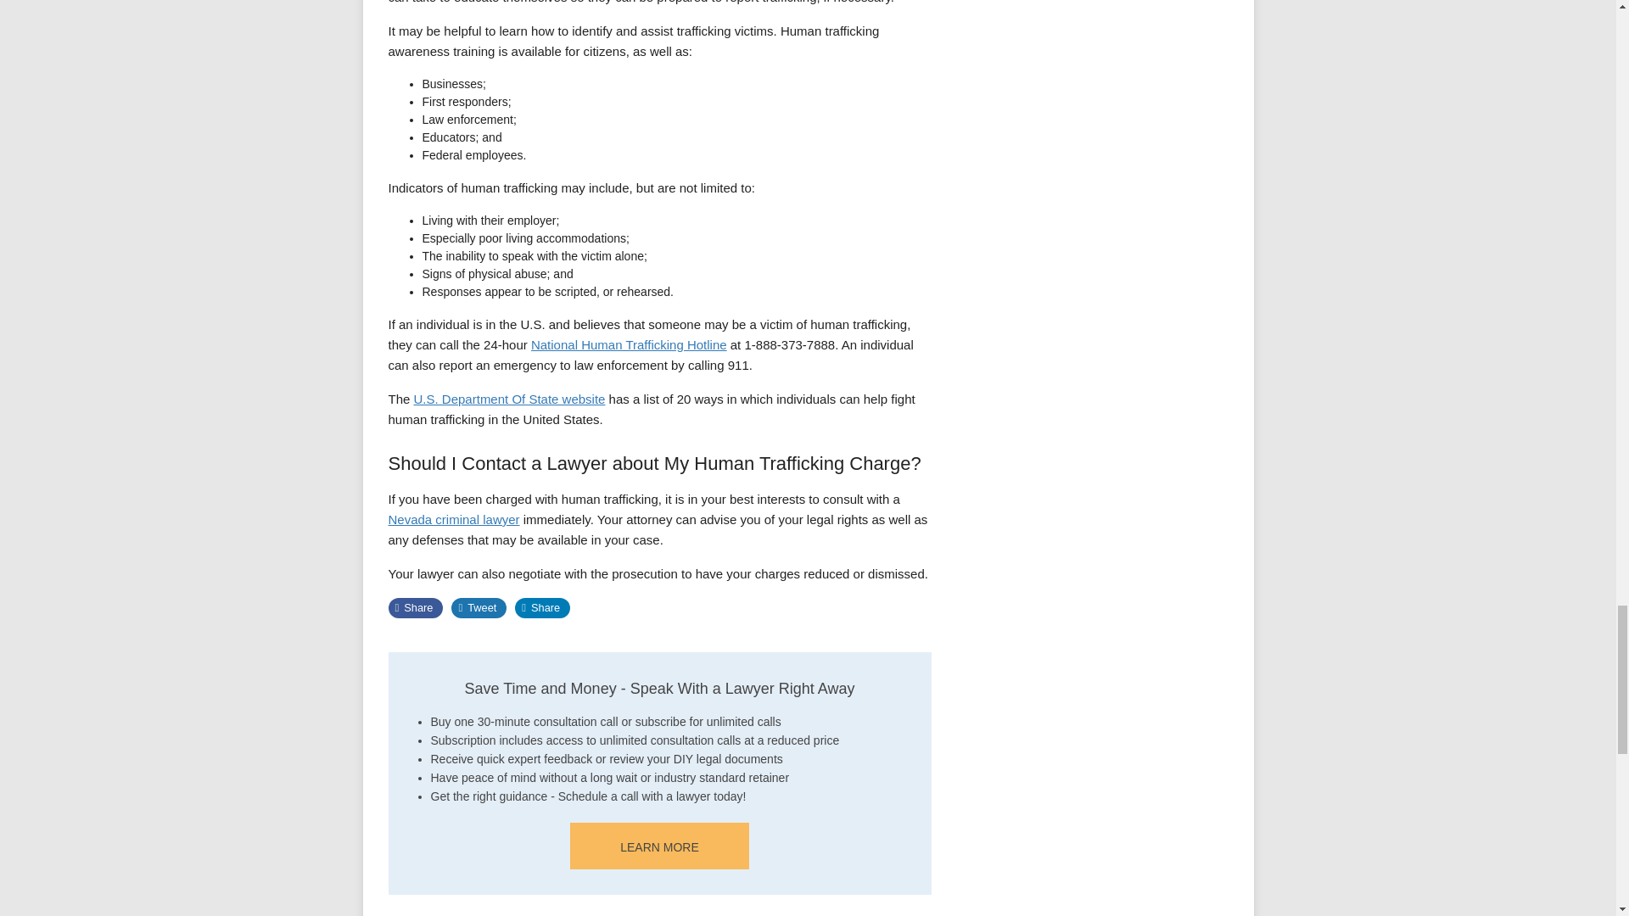 This screenshot has width=1629, height=916. Describe the element at coordinates (416, 608) in the screenshot. I see `Share LawLib Page On Facebook` at that location.